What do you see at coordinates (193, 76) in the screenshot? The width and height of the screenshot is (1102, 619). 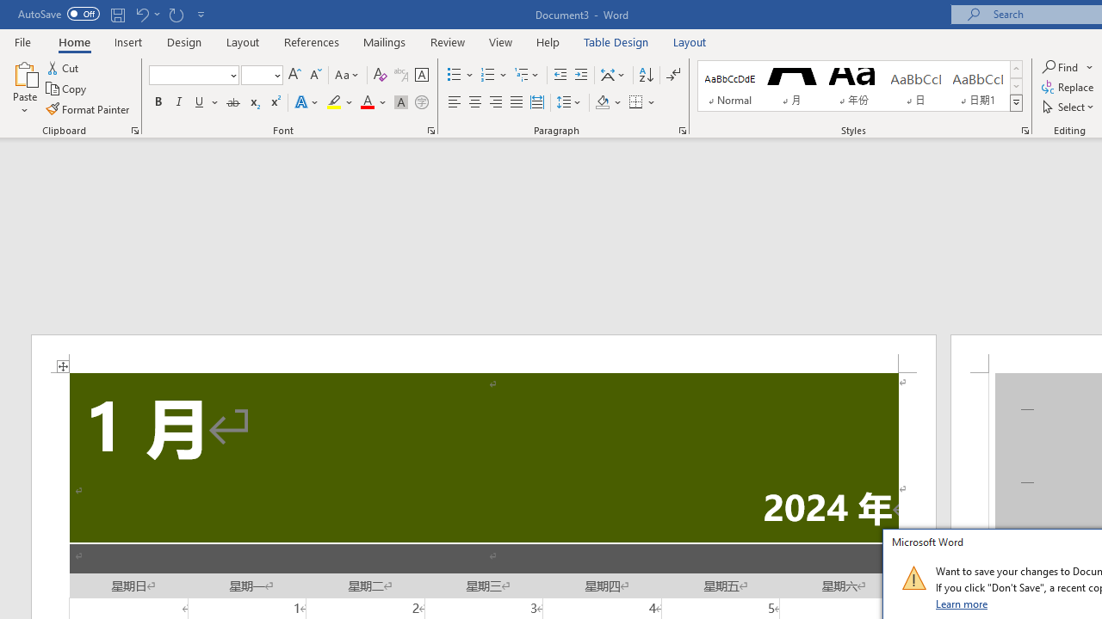 I see `Font` at bounding box center [193, 76].